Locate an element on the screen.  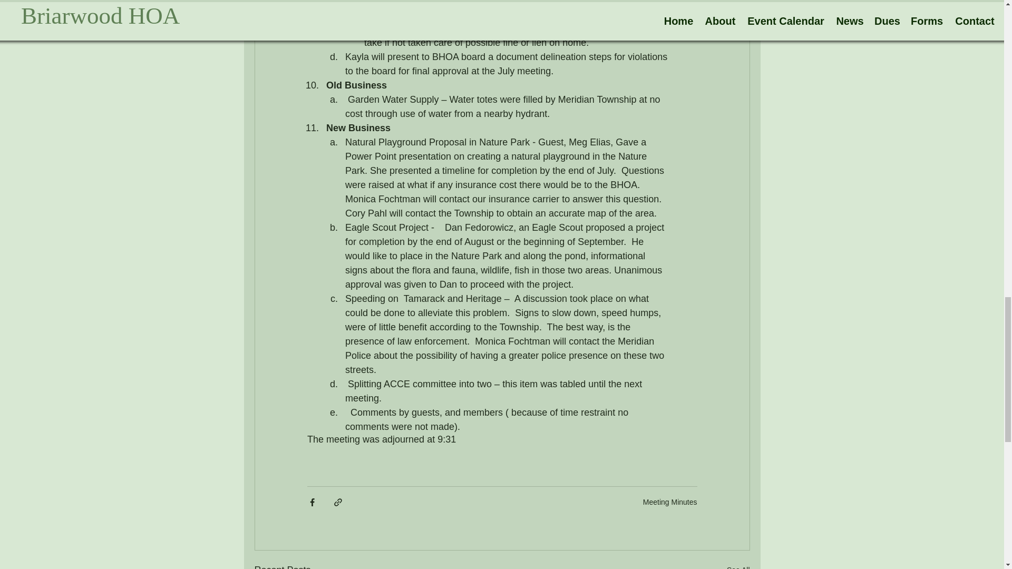
See All is located at coordinates (738, 566).